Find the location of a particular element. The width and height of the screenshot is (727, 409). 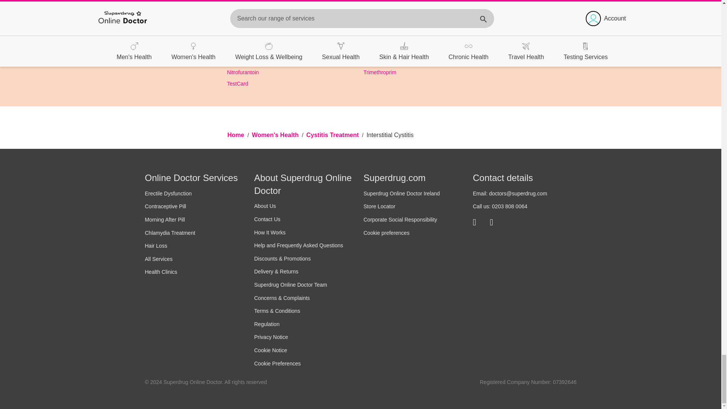

TestCard is located at coordinates (238, 83).